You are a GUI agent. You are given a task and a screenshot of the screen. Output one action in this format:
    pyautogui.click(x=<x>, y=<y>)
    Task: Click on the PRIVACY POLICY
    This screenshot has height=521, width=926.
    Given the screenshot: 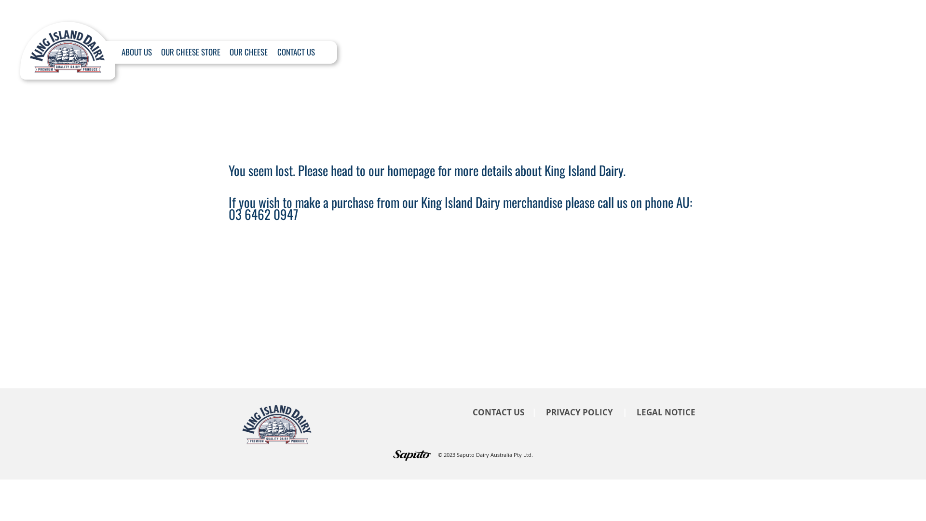 What is the action you would take?
    pyautogui.click(x=580, y=412)
    